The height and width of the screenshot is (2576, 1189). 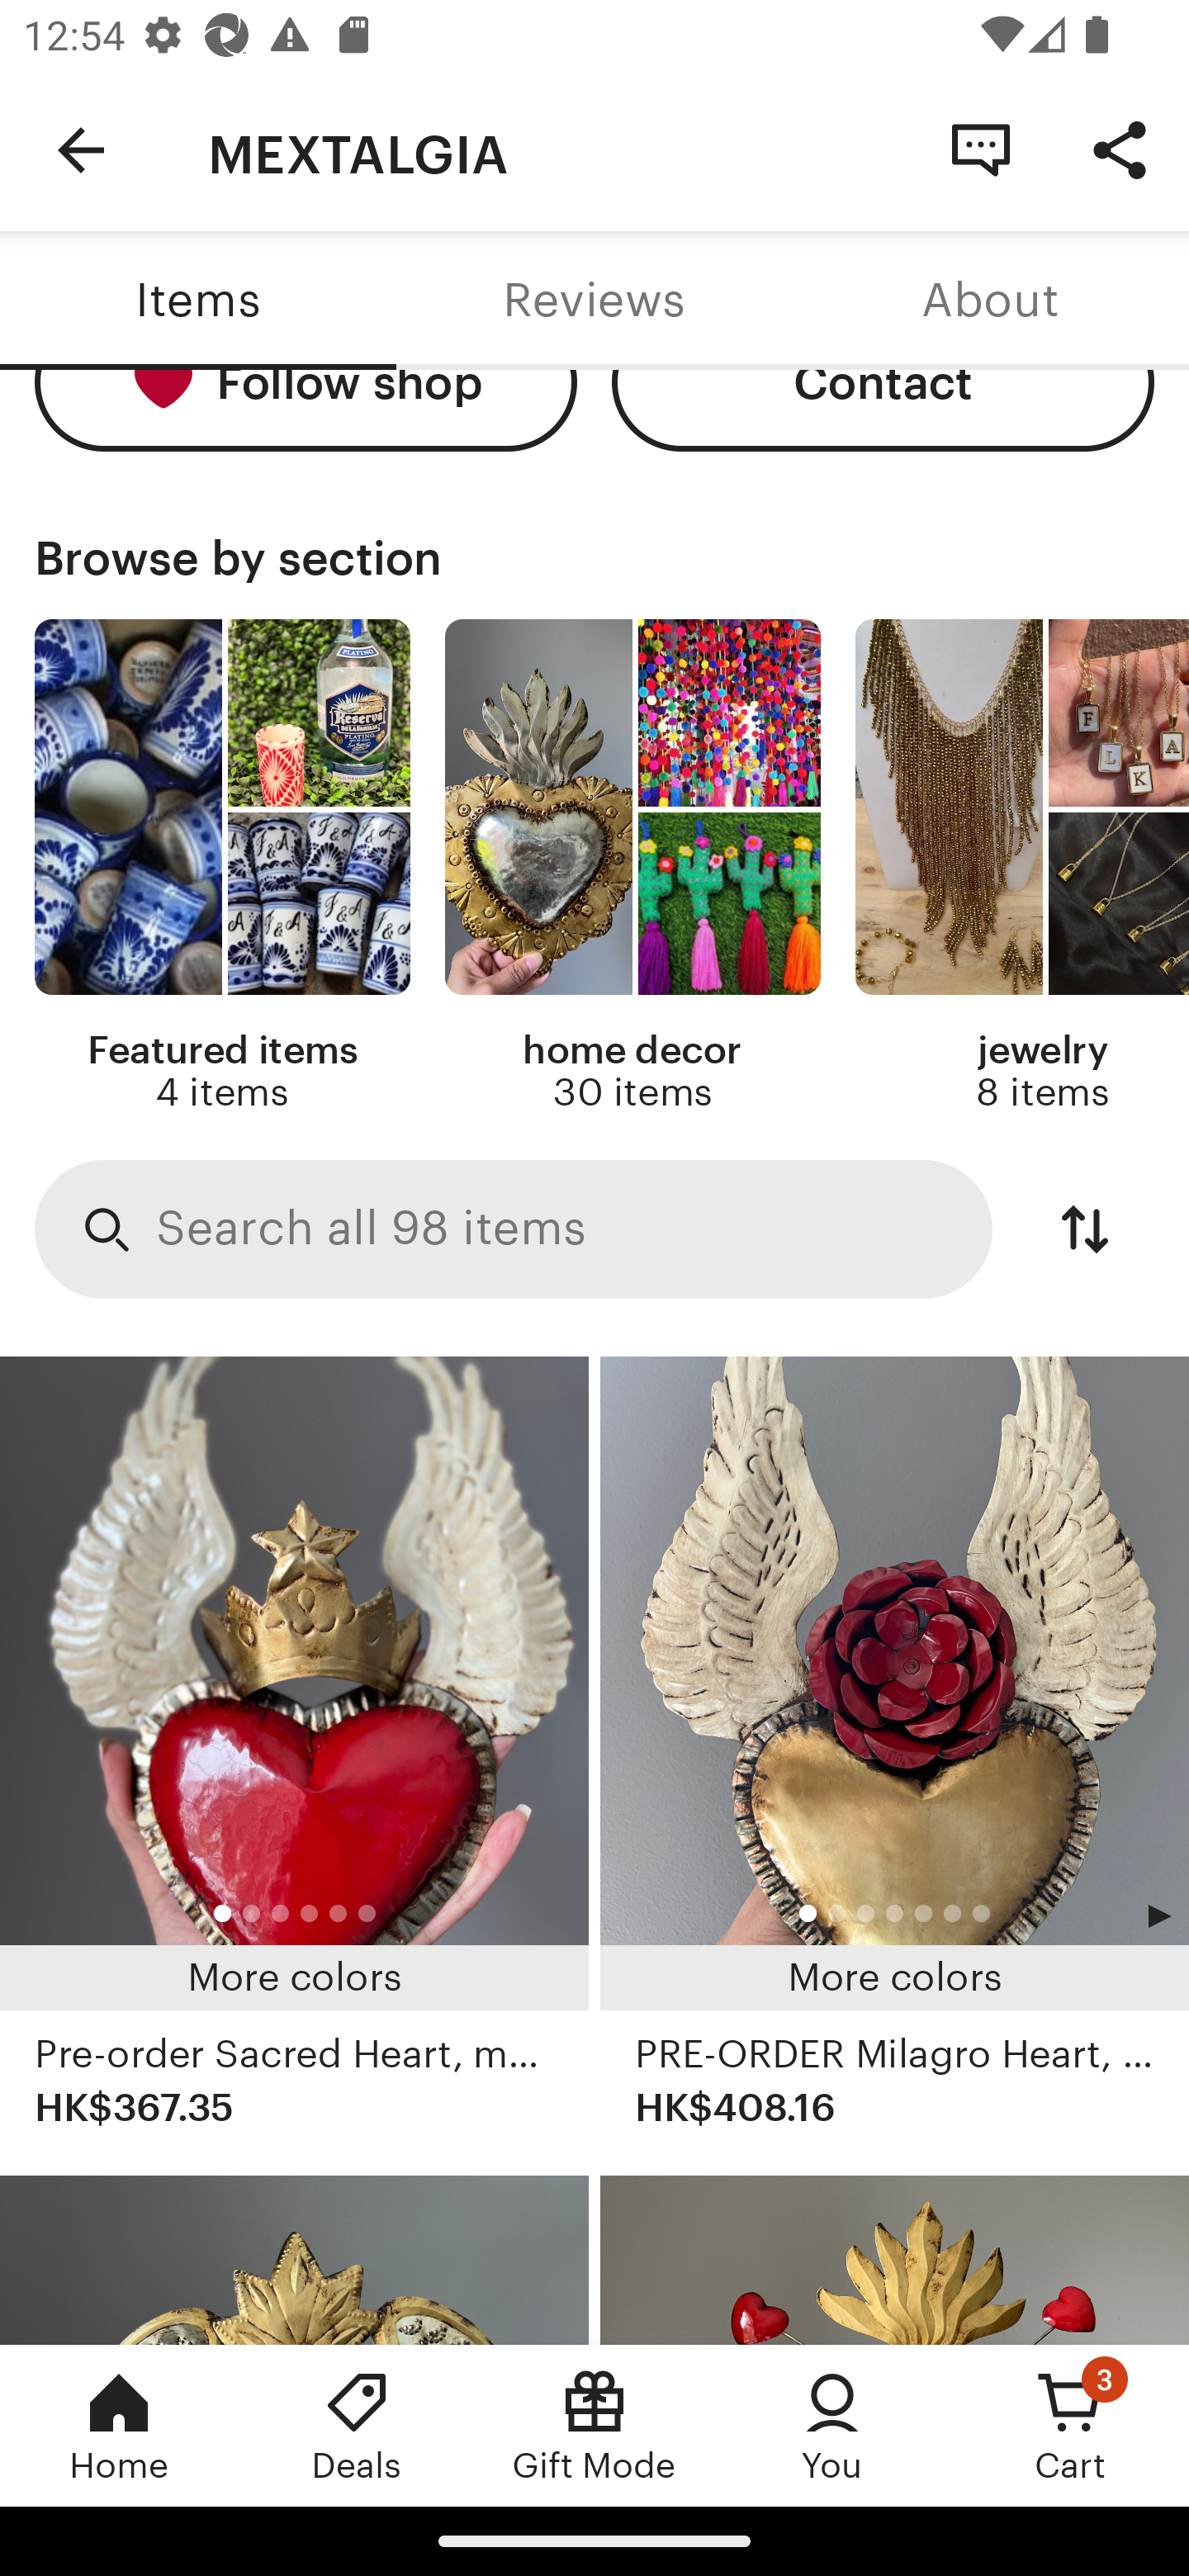 What do you see at coordinates (594, 2425) in the screenshot?
I see `Gift Mode` at bounding box center [594, 2425].